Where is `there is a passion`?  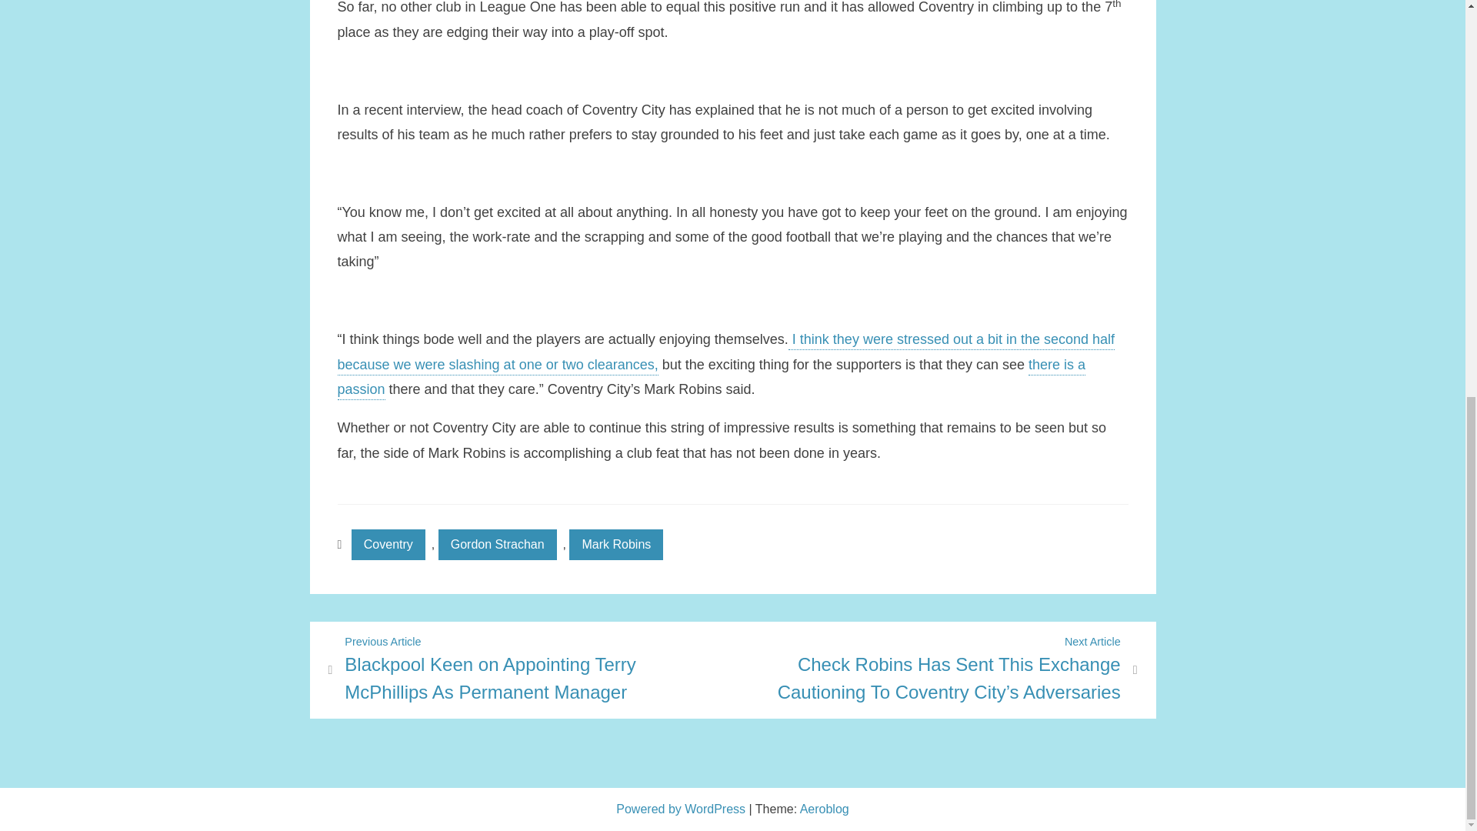 there is a passion is located at coordinates (711, 379).